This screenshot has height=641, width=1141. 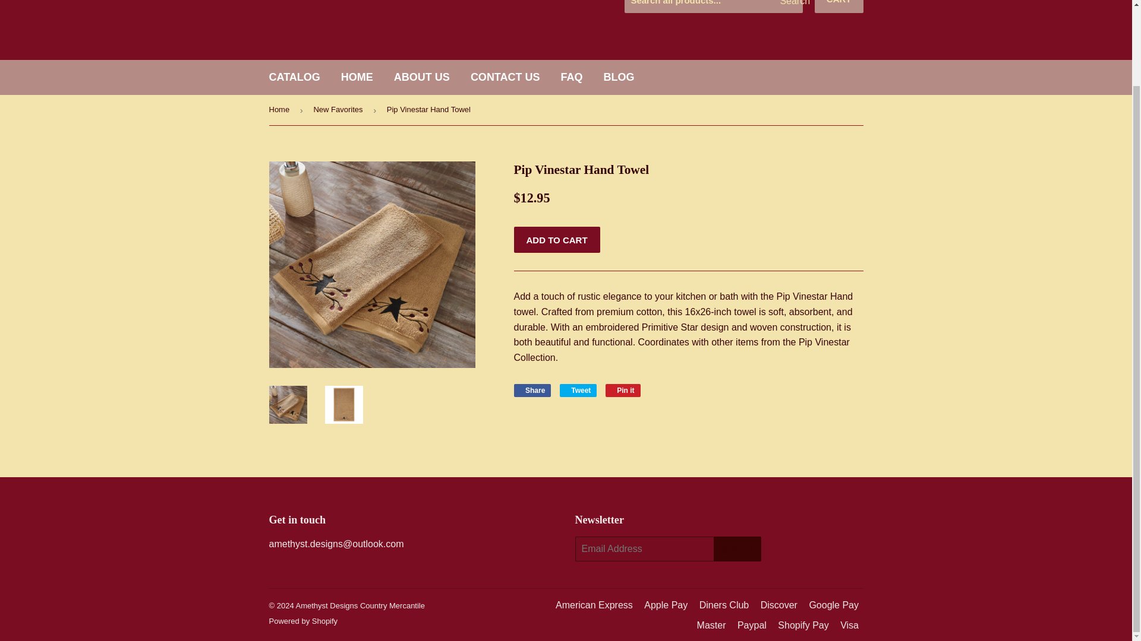 What do you see at coordinates (532, 390) in the screenshot?
I see `Share on Facebook` at bounding box center [532, 390].